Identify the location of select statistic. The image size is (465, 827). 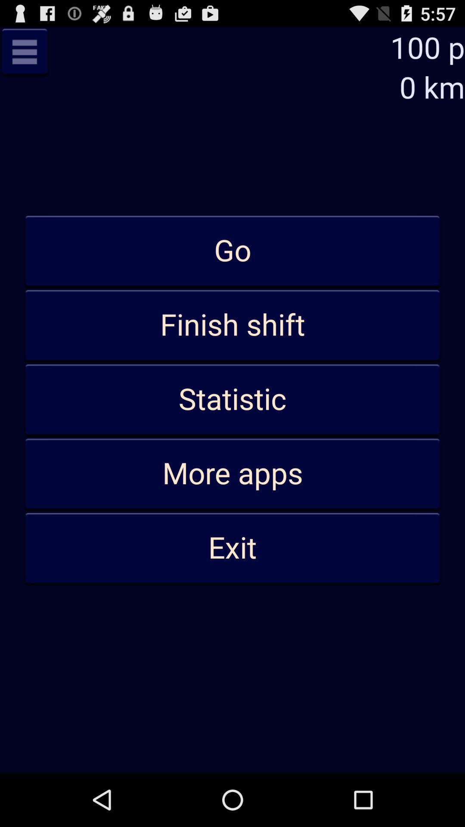
(232, 400).